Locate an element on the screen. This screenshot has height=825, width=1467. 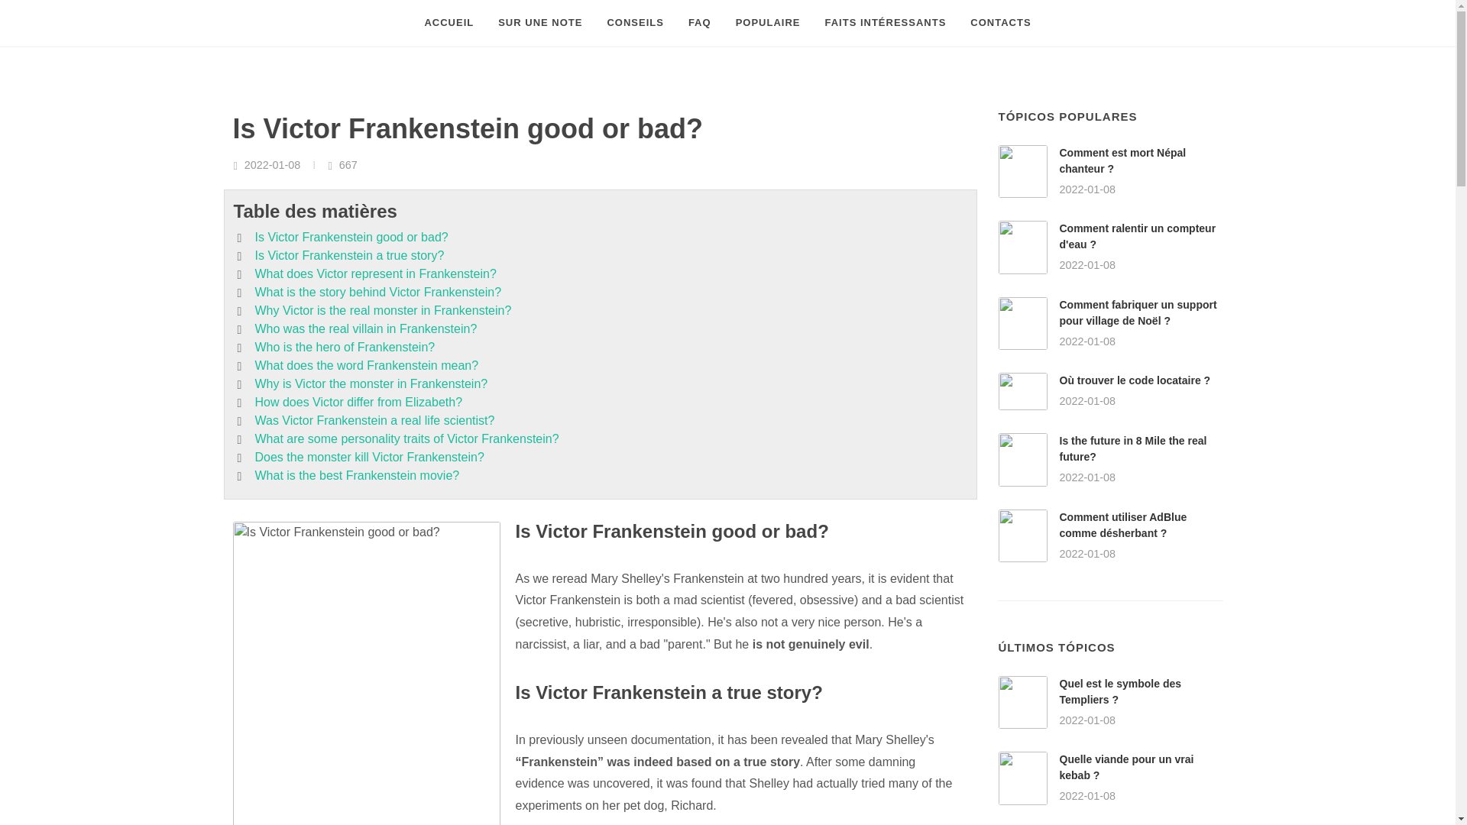
What does Victor represent in Frankenstein? is located at coordinates (376, 273).